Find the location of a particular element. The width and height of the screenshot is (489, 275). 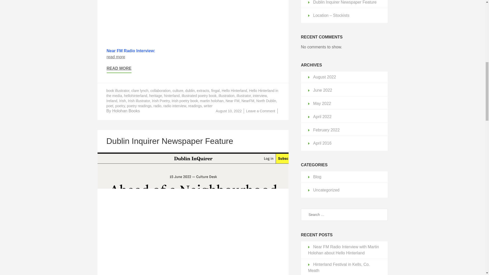

heritage is located at coordinates (156, 96).